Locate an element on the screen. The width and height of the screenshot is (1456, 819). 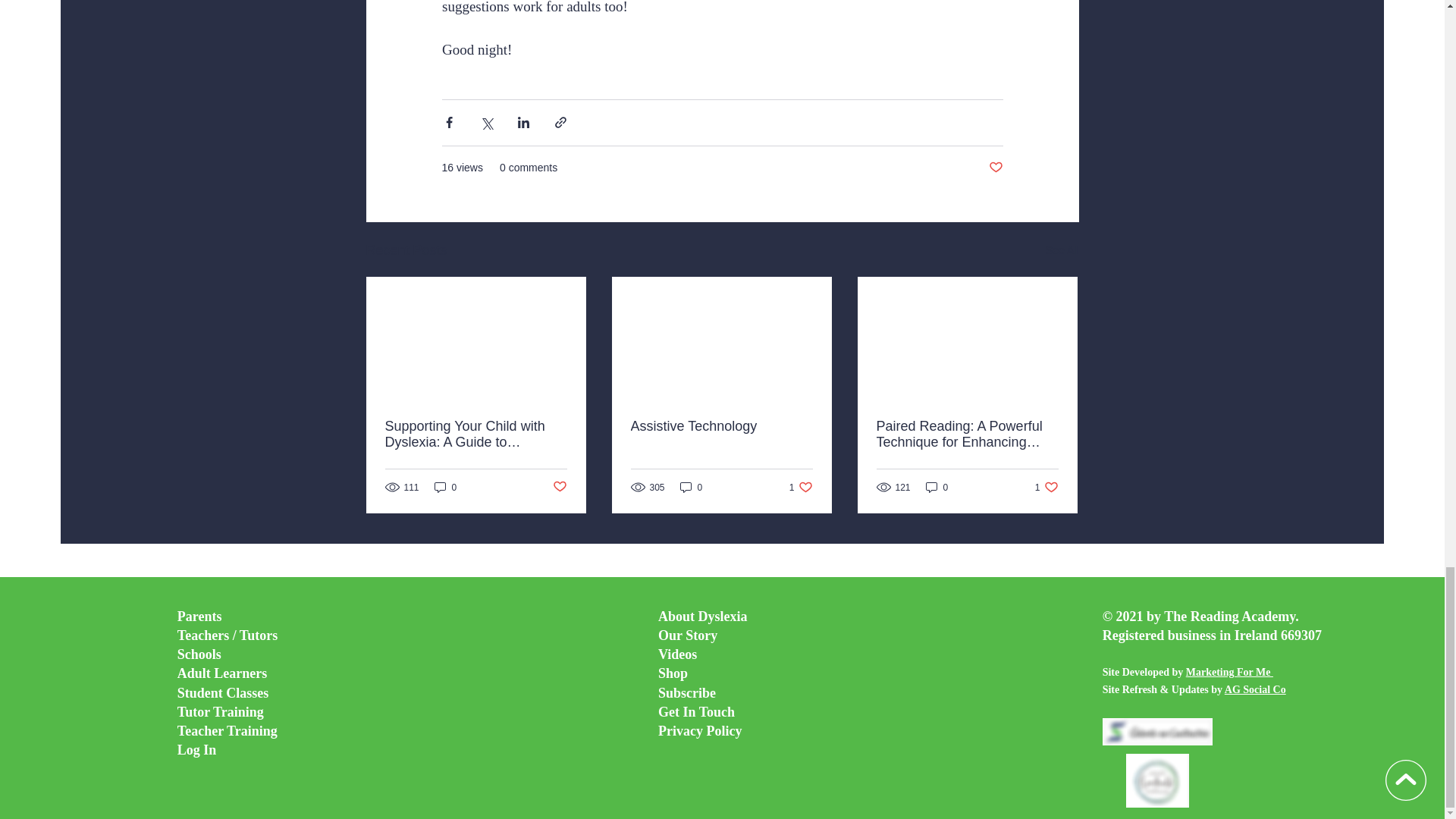
See All is located at coordinates (1062, 250).